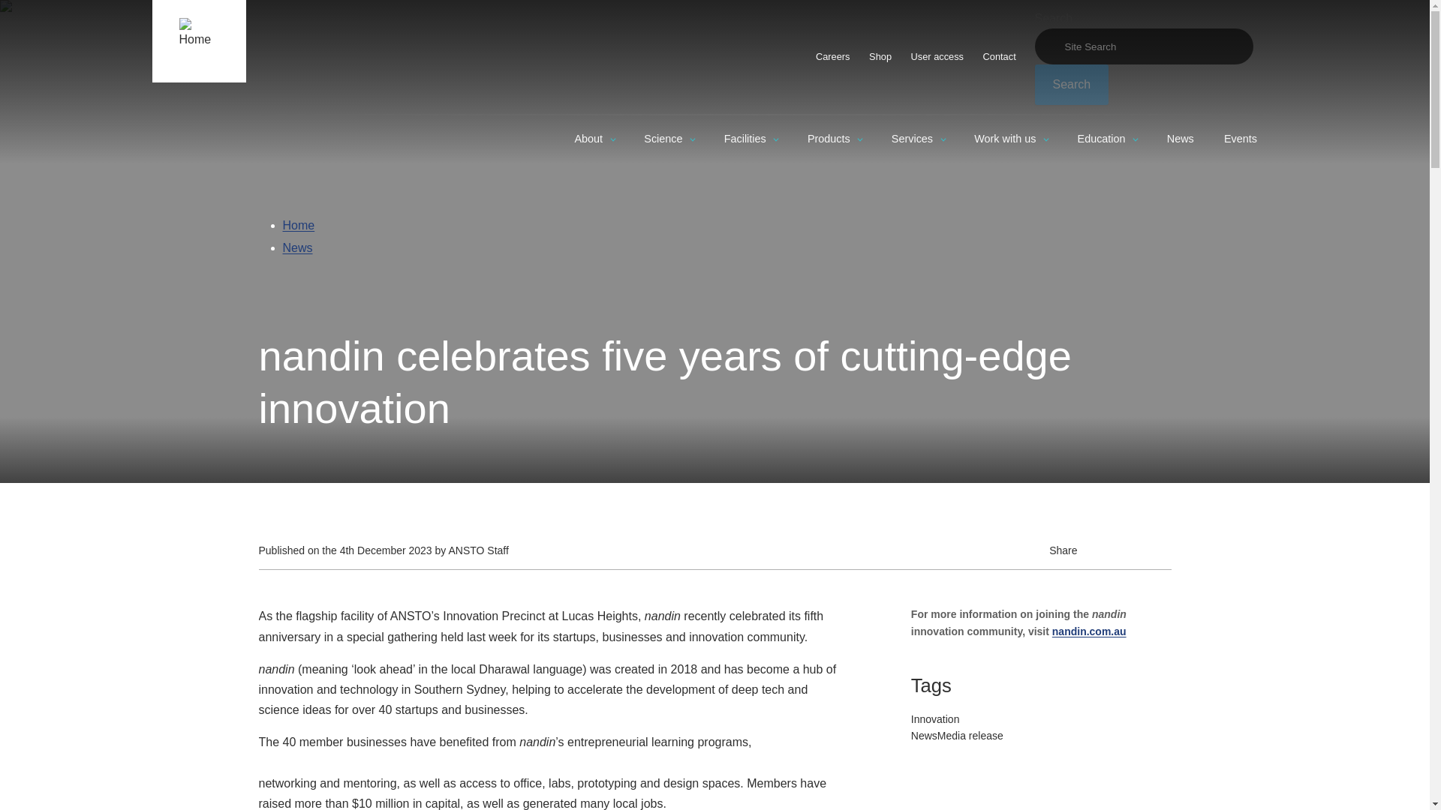 The image size is (1441, 810). Describe the element at coordinates (1071, 85) in the screenshot. I see `Search` at that location.